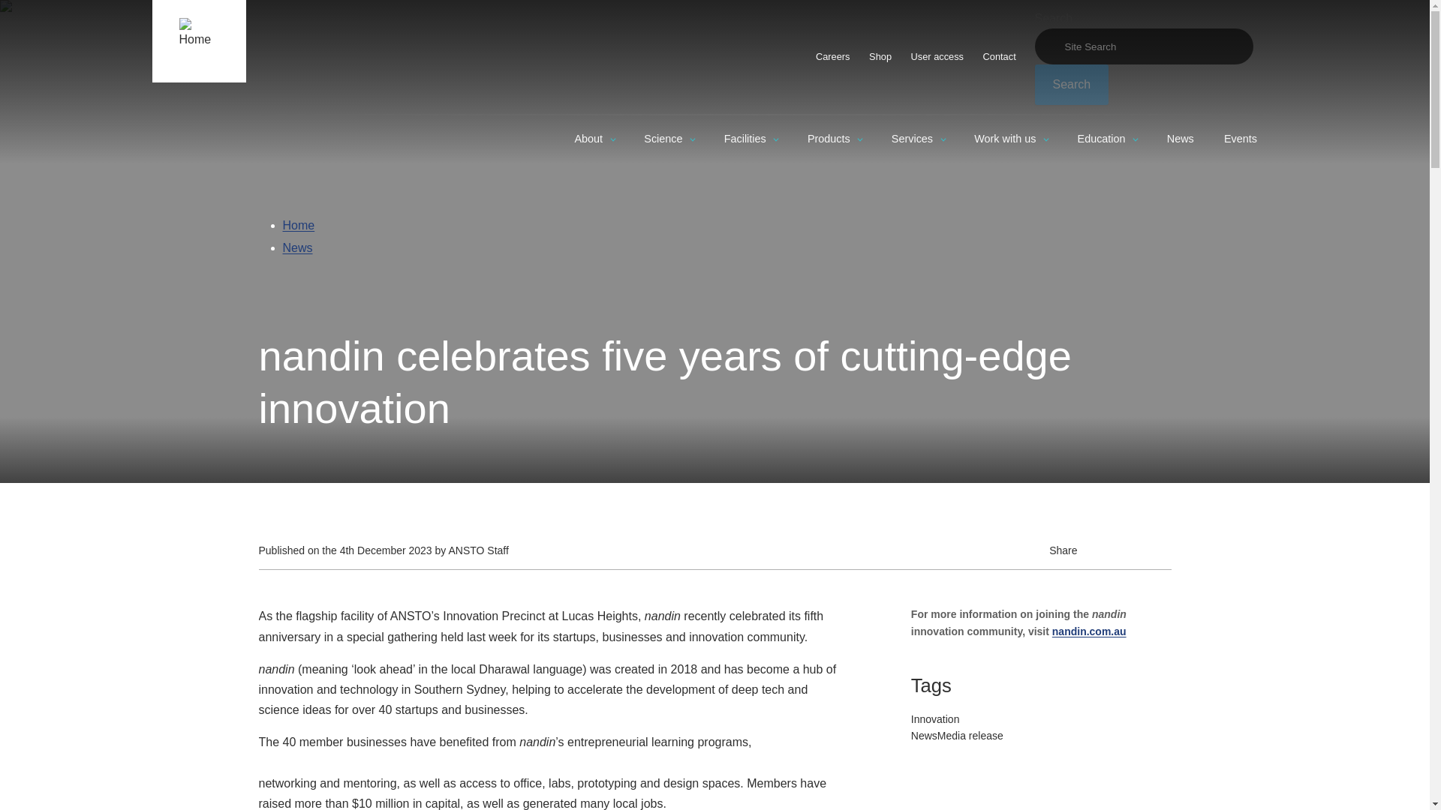 The image size is (1441, 810). Describe the element at coordinates (1071, 85) in the screenshot. I see `Search` at that location.